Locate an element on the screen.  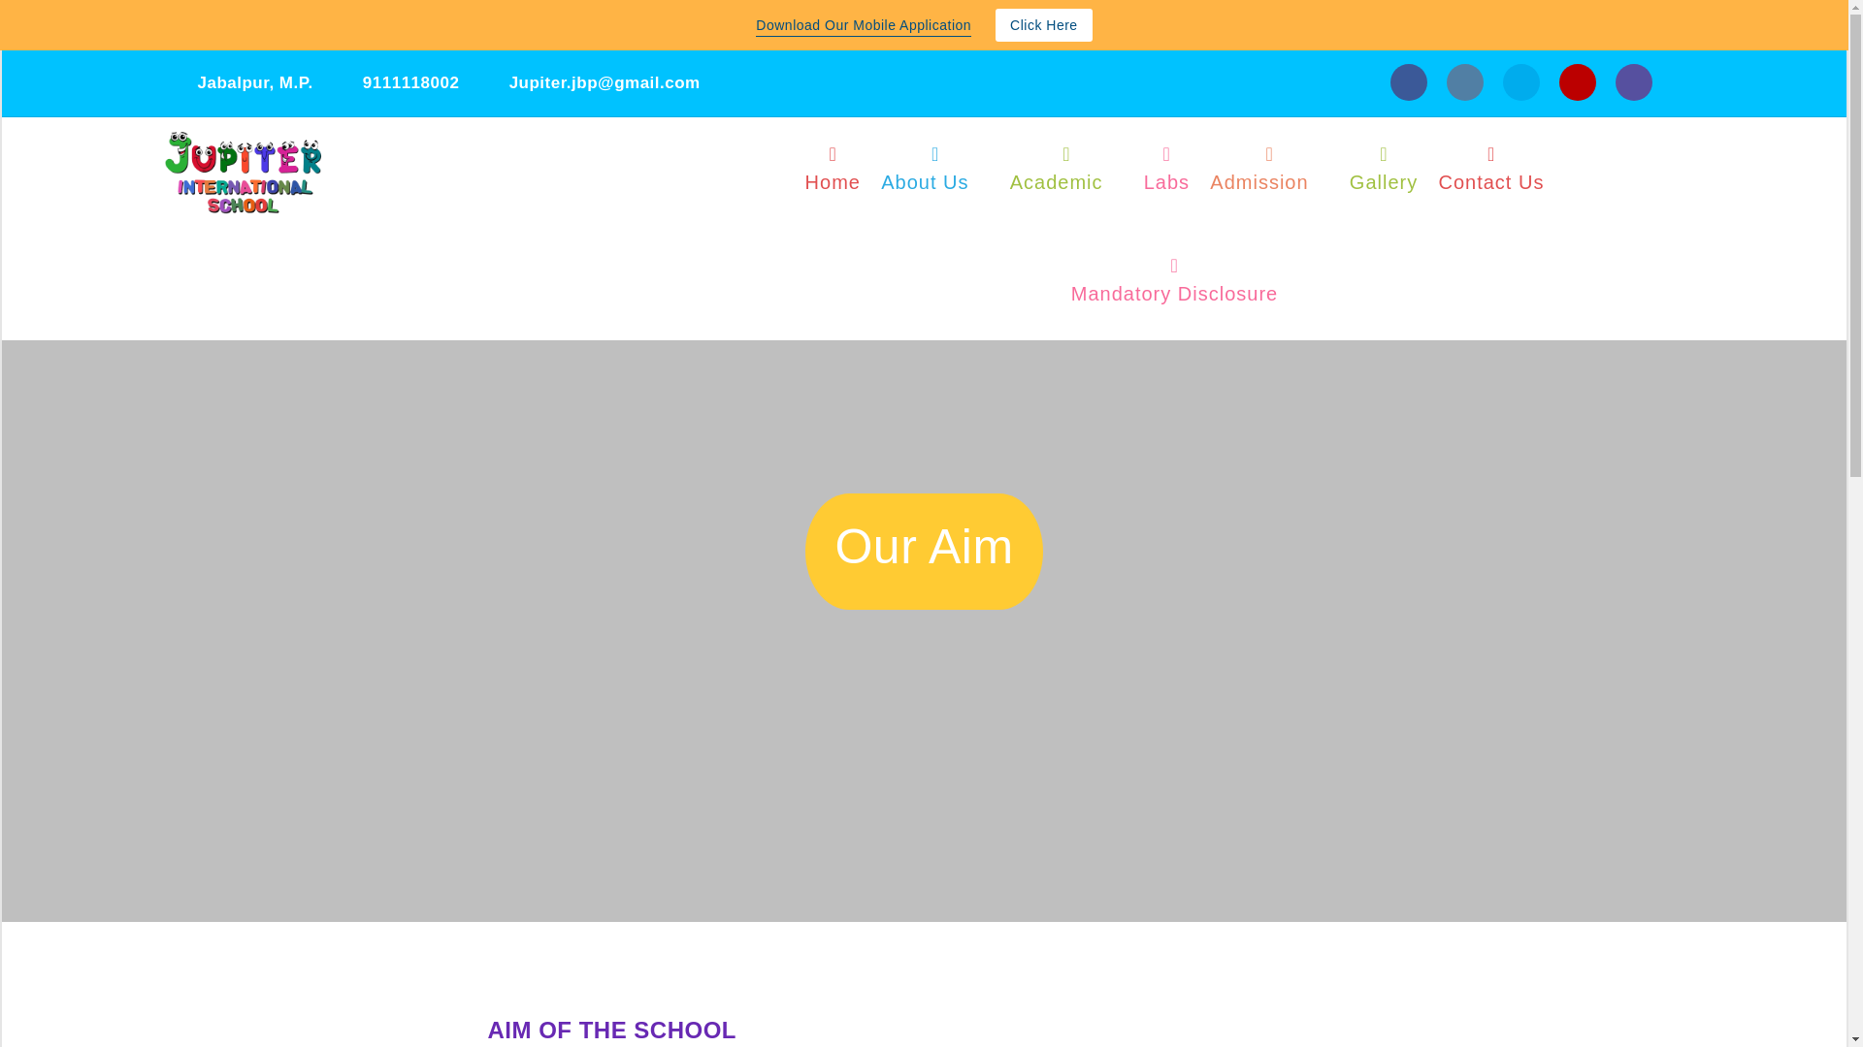
Jupiter International School is located at coordinates (457, 200).